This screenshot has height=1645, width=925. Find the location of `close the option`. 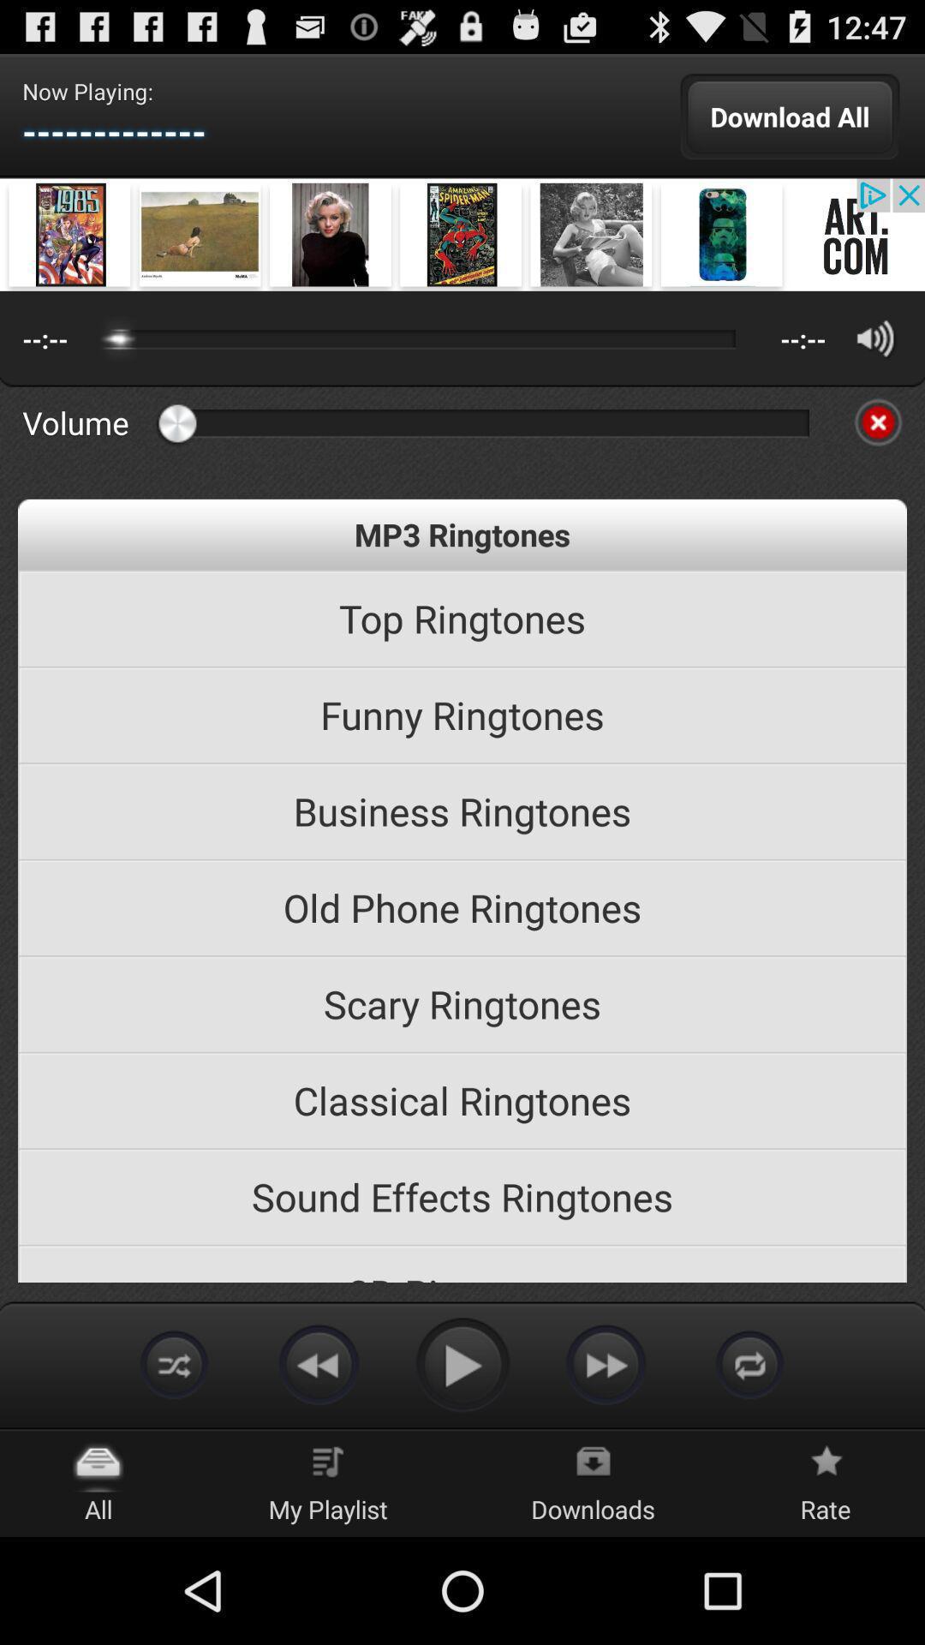

close the option is located at coordinates (878, 422).